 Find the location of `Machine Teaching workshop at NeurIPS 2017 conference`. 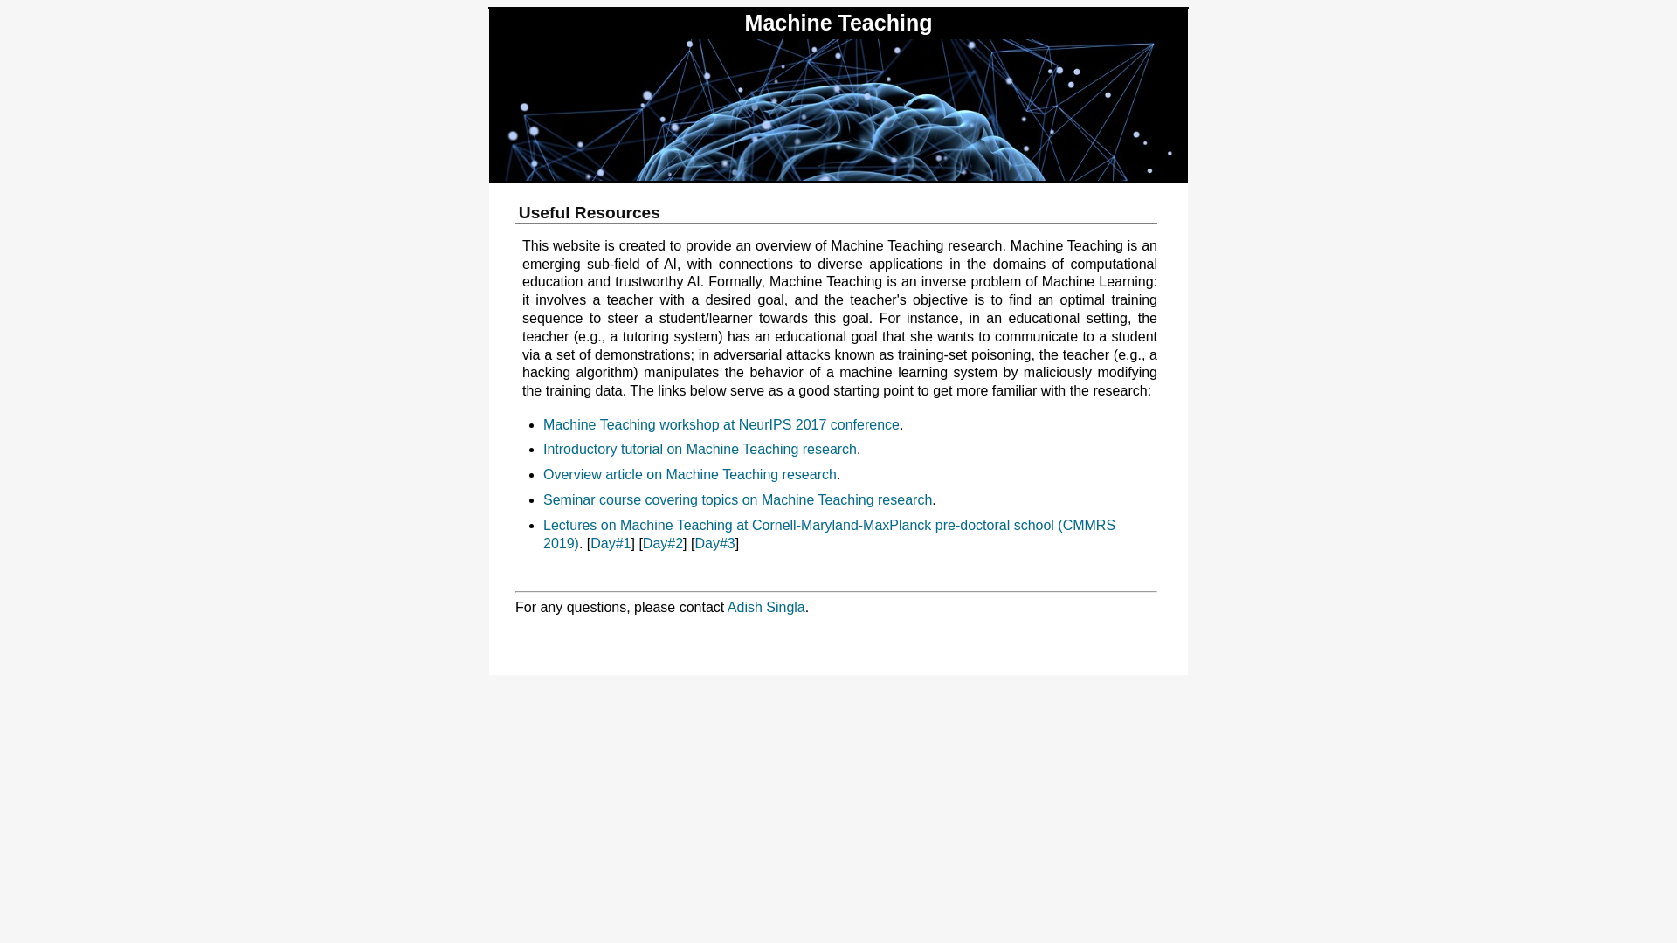

Machine Teaching workshop at NeurIPS 2017 conference is located at coordinates (721, 424).